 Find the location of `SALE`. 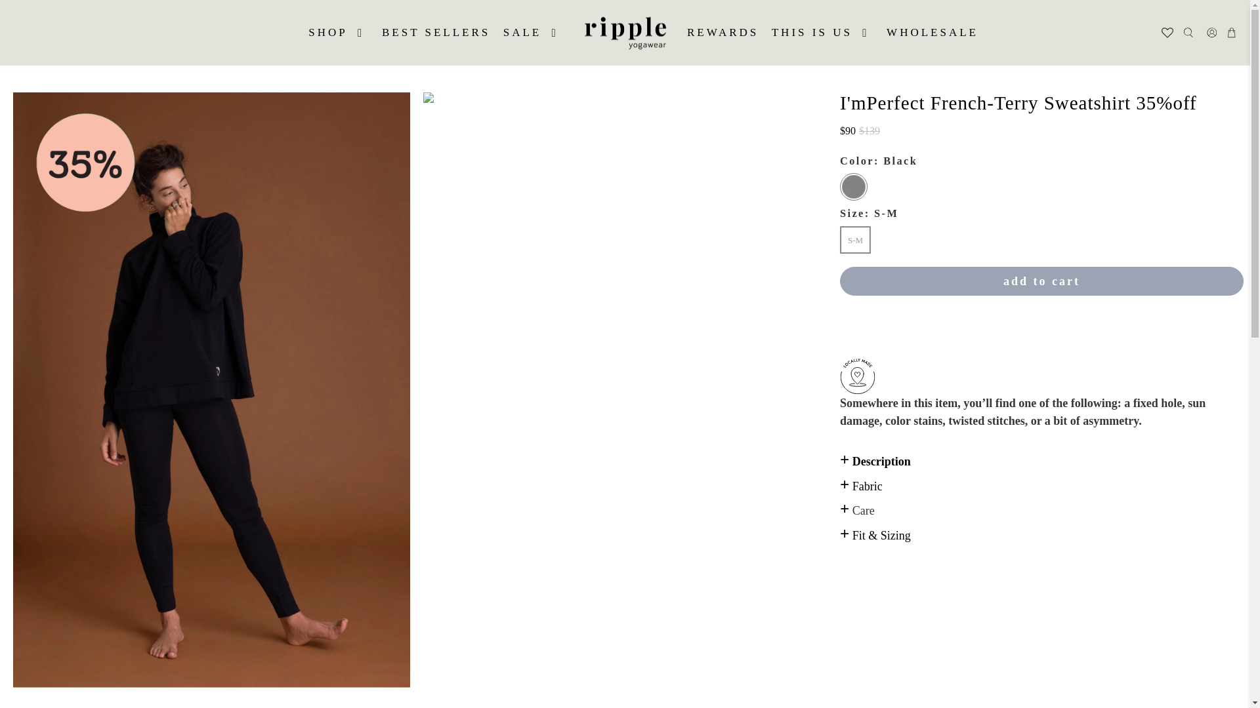

SALE is located at coordinates (533, 32).